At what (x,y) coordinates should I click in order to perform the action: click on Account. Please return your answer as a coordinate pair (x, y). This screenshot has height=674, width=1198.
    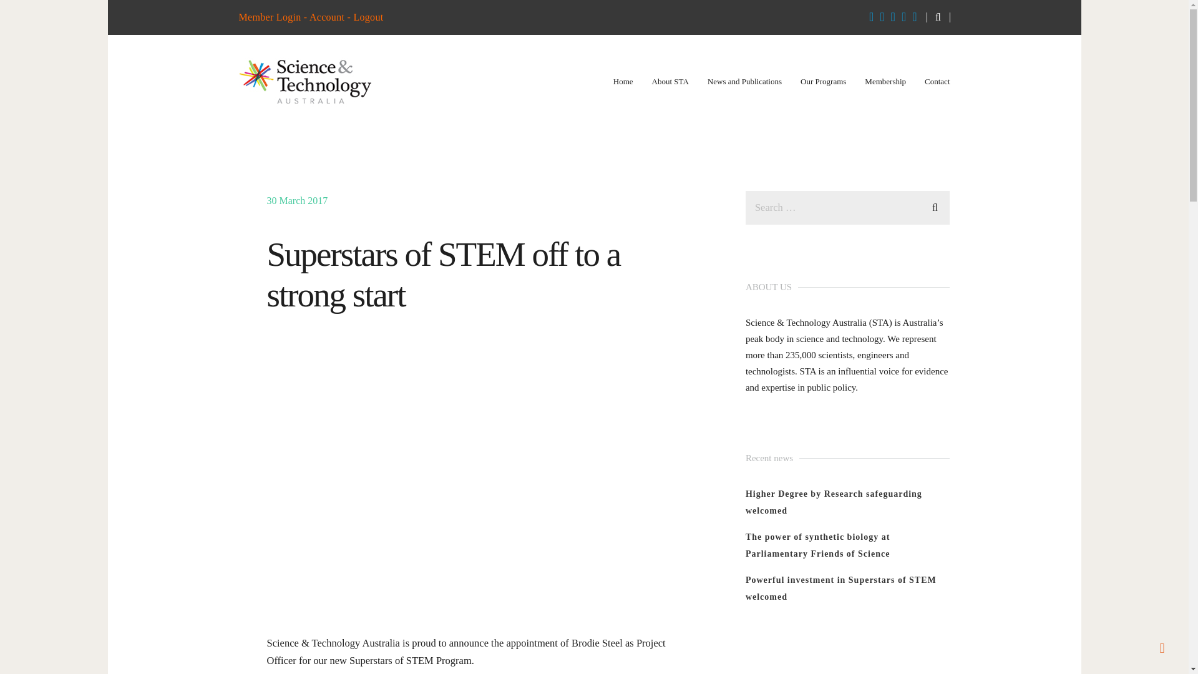
    Looking at the image, I should click on (327, 17).